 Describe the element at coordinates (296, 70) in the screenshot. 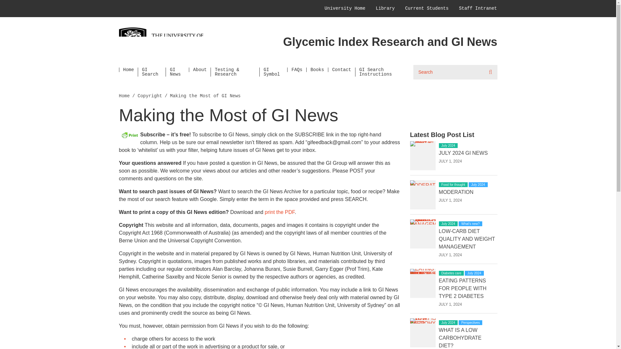

I see `FAQs` at that location.